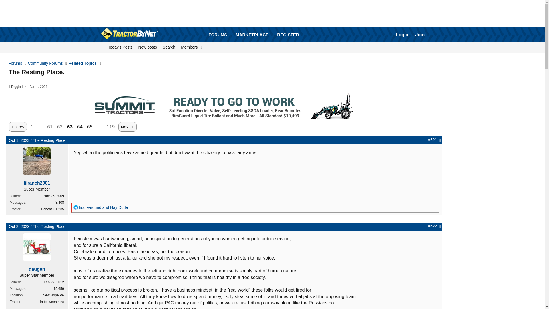 The image size is (549, 309). Describe the element at coordinates (147, 47) in the screenshot. I see `Log in` at that location.